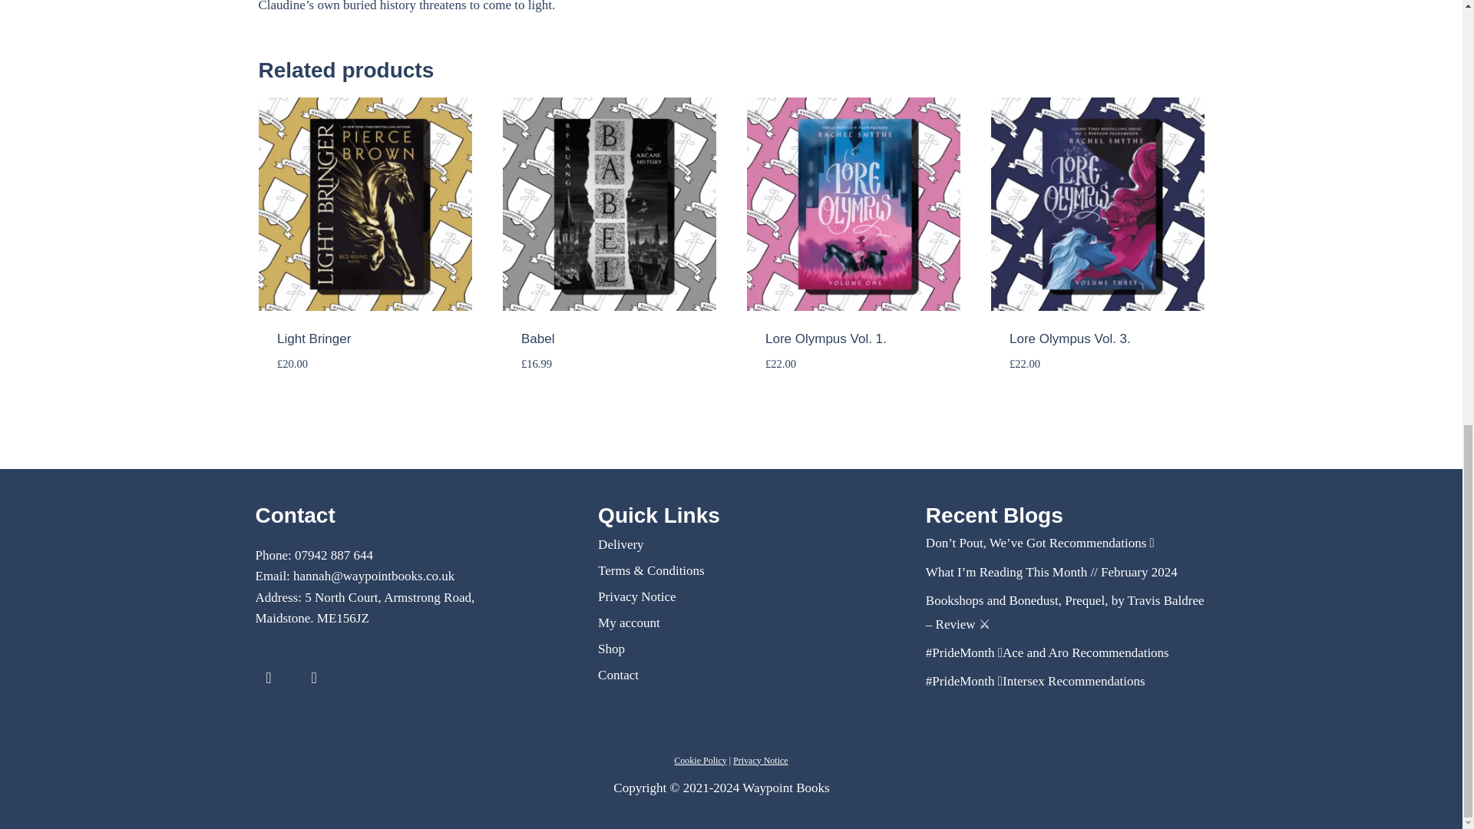 The image size is (1474, 829). I want to click on Lore Olympus Vol. 1., so click(826, 339).